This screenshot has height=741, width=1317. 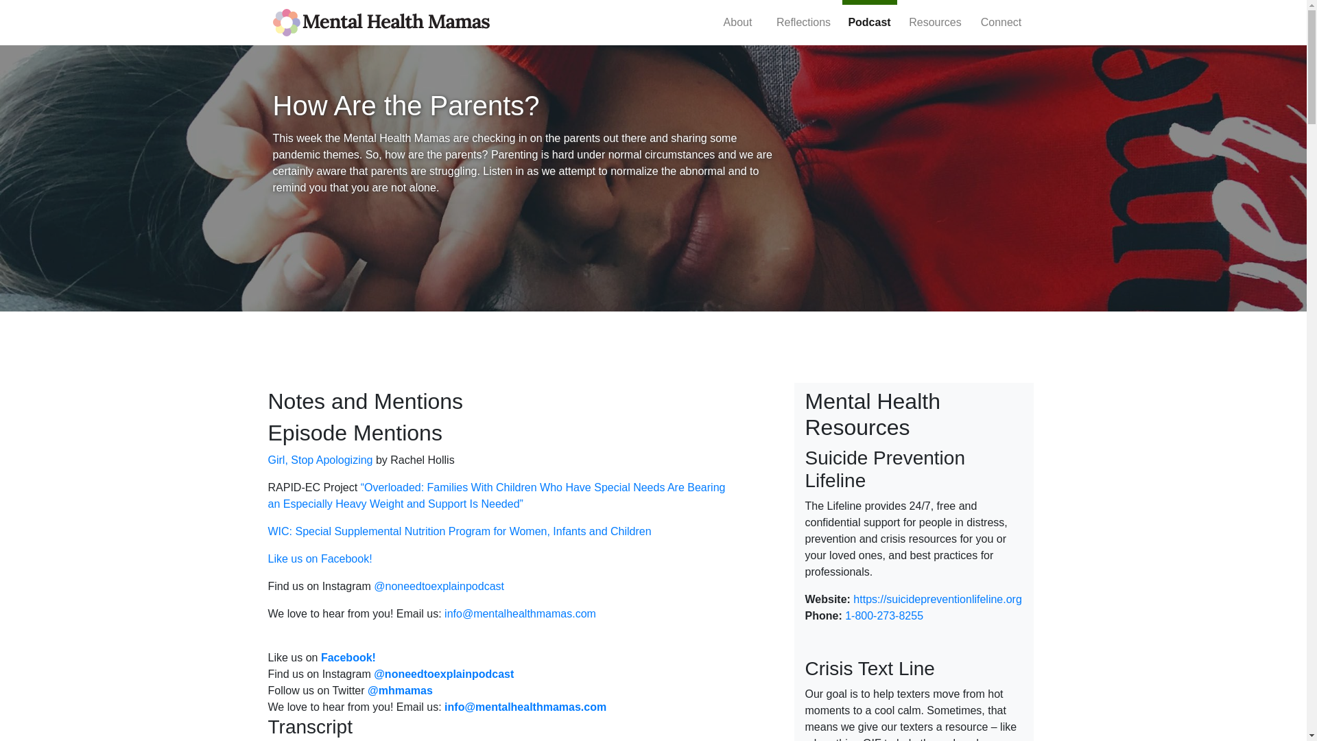 I want to click on Reflections, so click(x=803, y=22).